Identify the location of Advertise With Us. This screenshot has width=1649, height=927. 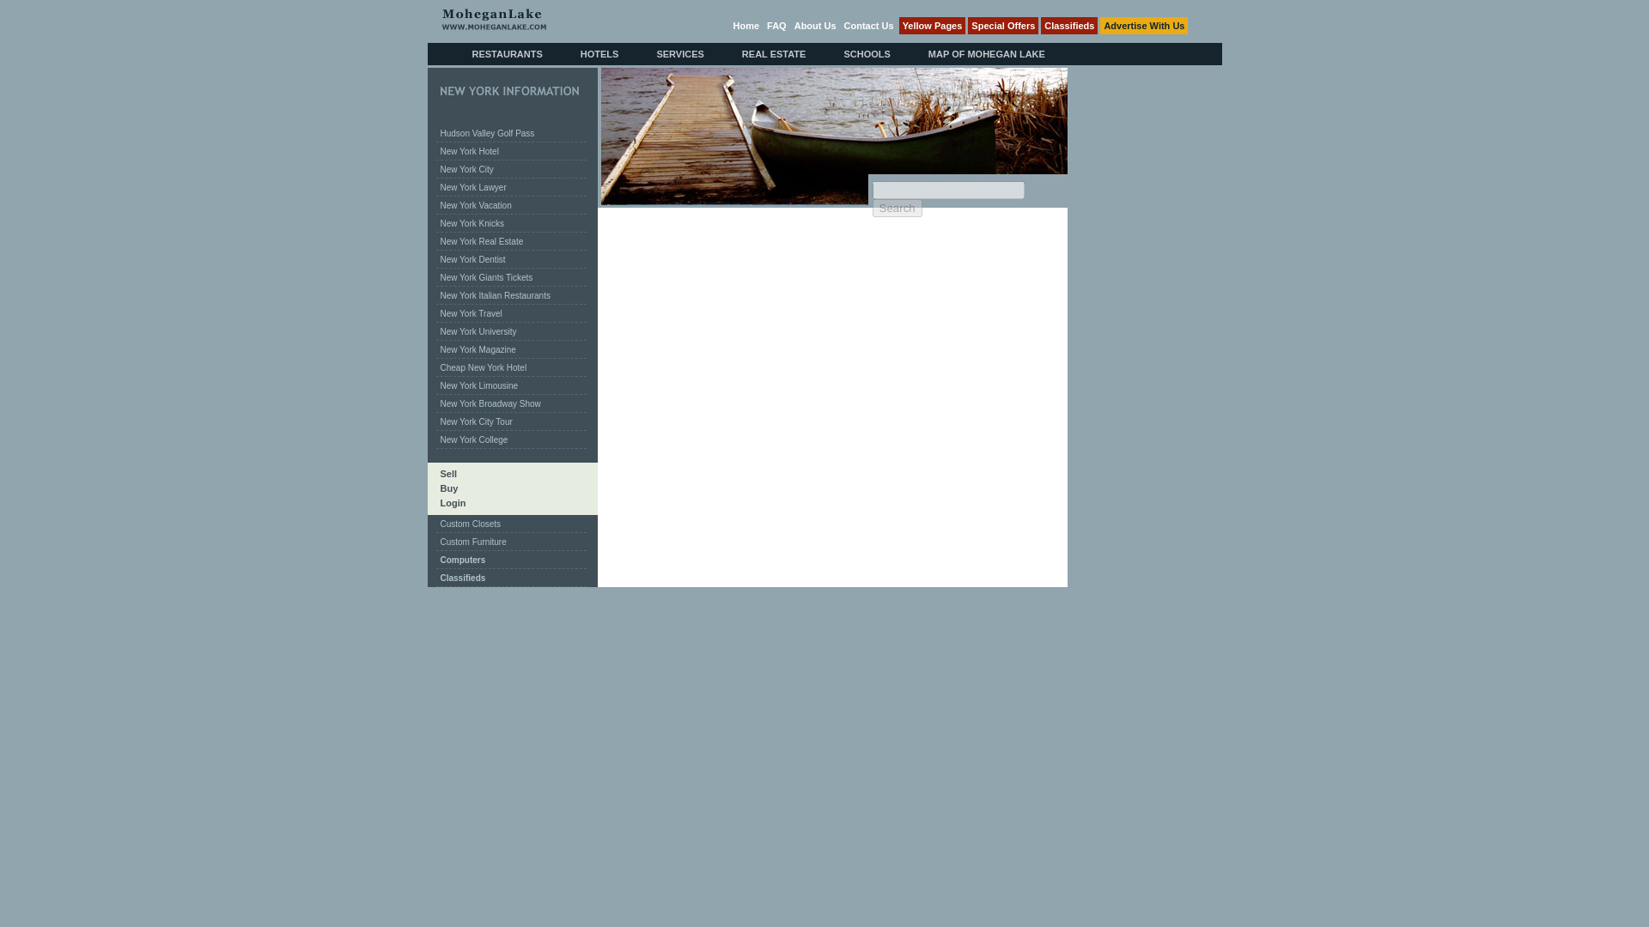
(1143, 26).